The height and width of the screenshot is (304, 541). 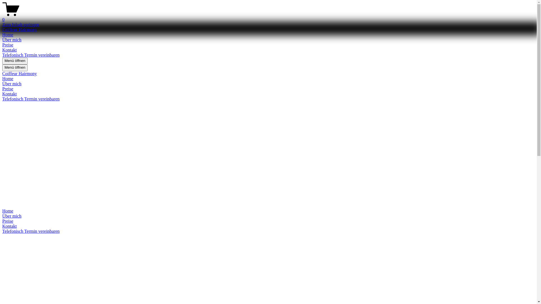 What do you see at coordinates (268, 211) in the screenshot?
I see `Home` at bounding box center [268, 211].